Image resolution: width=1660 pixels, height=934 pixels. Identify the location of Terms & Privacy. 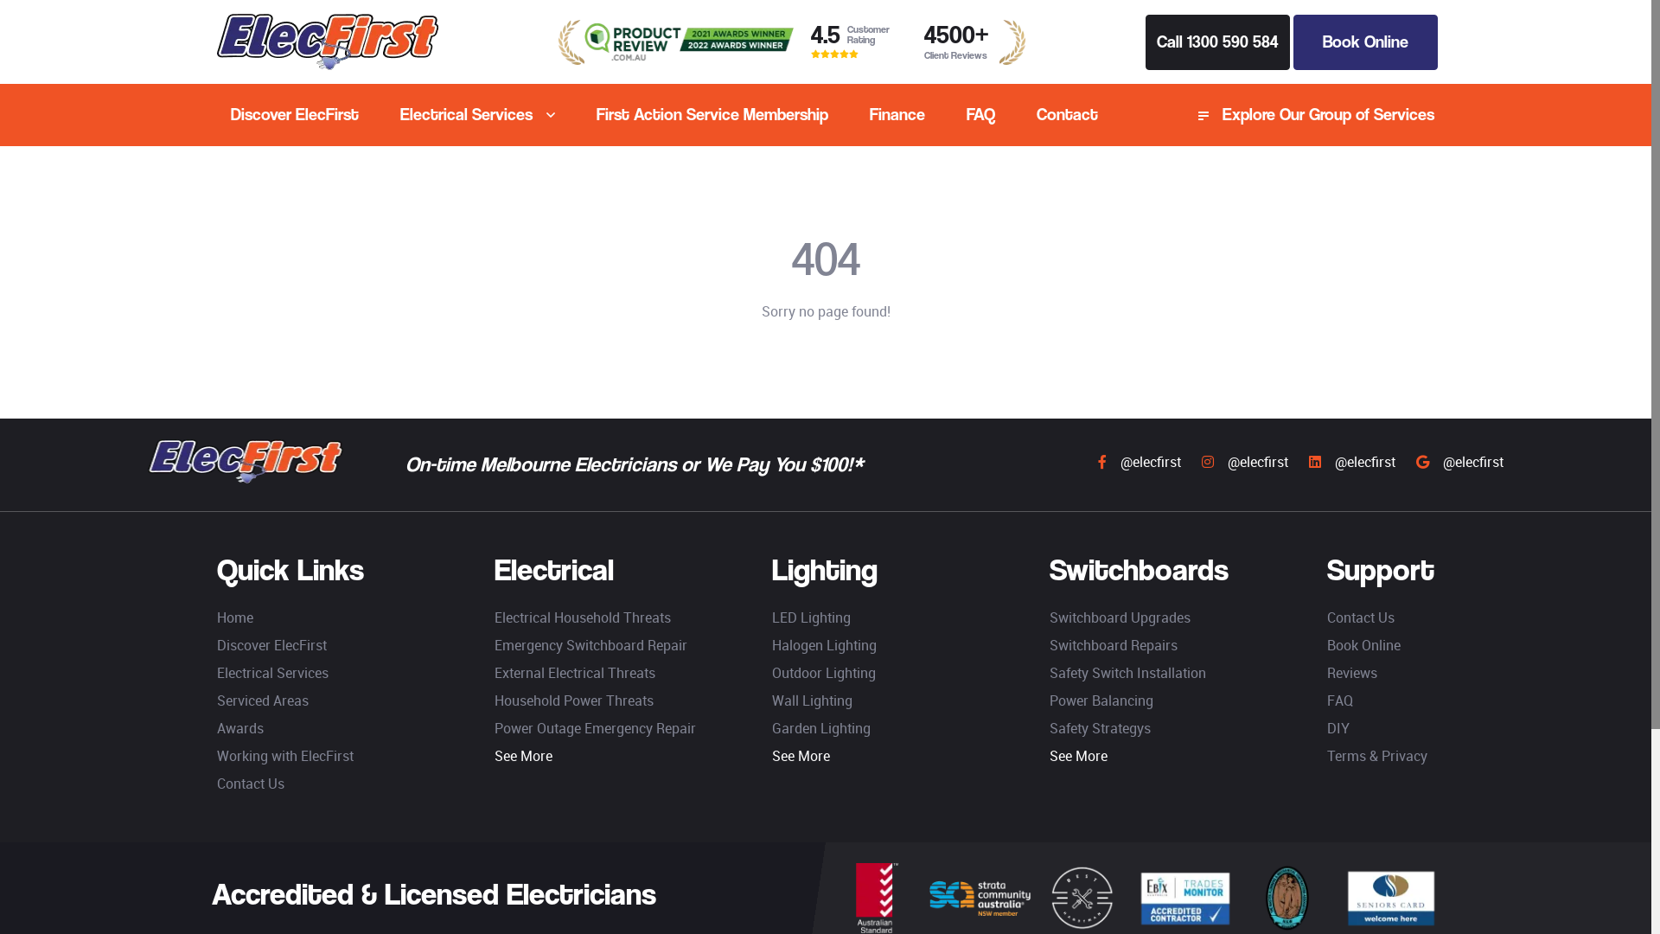
(1377, 756).